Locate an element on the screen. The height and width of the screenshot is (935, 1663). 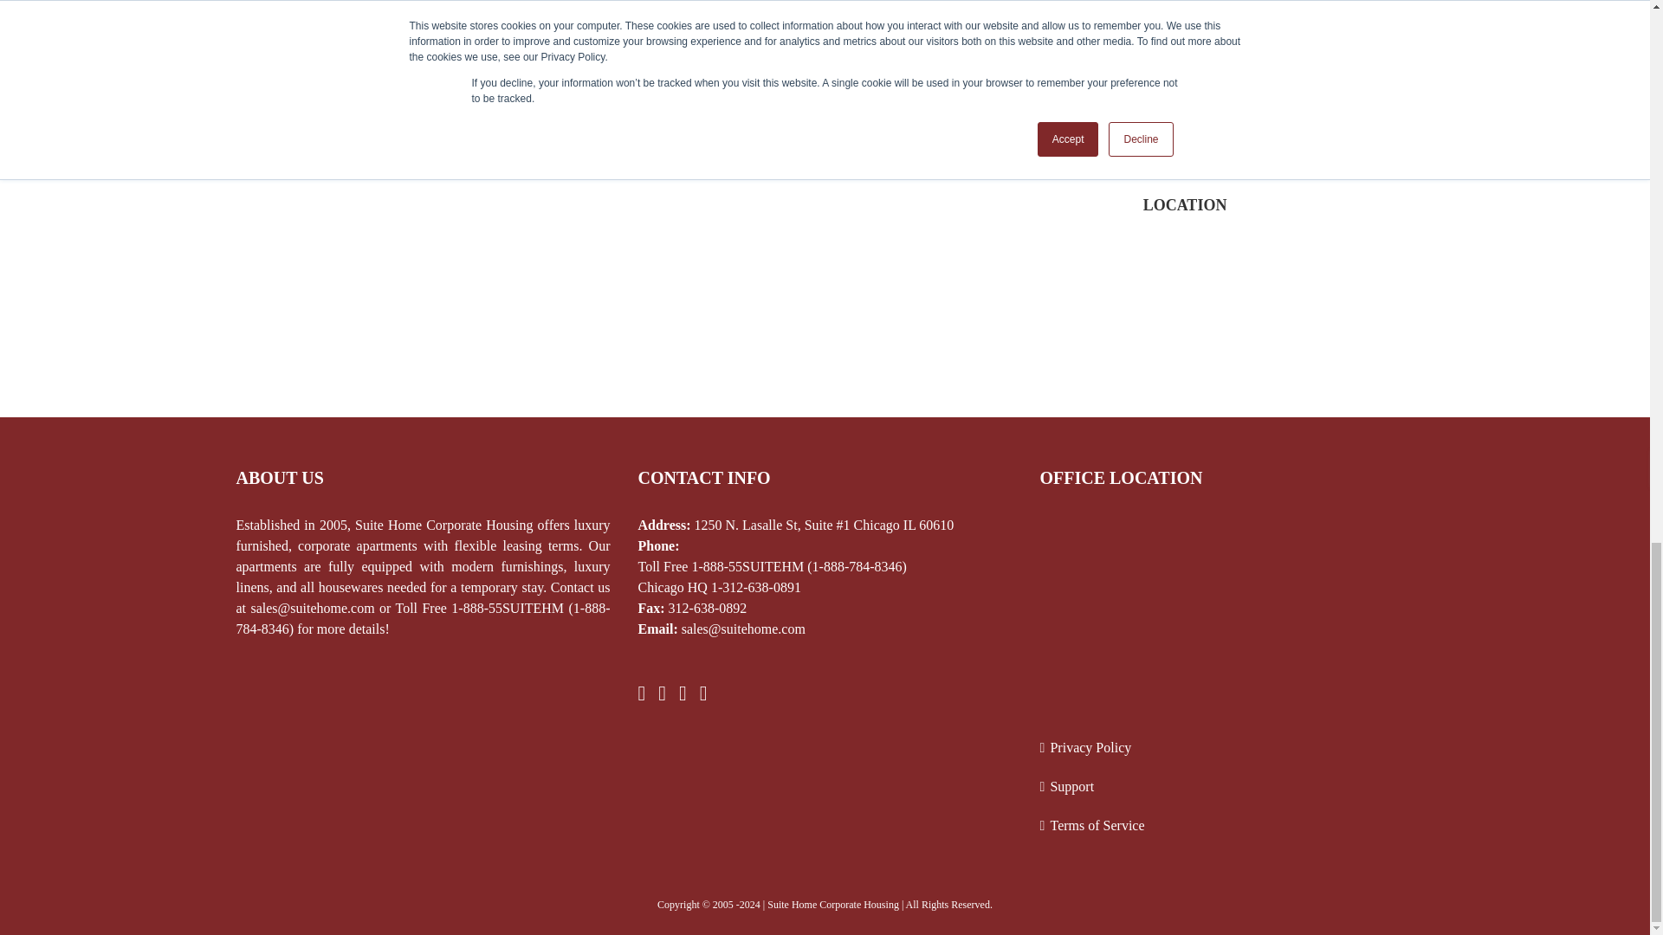
Chicago Guide is located at coordinates (412, 0).